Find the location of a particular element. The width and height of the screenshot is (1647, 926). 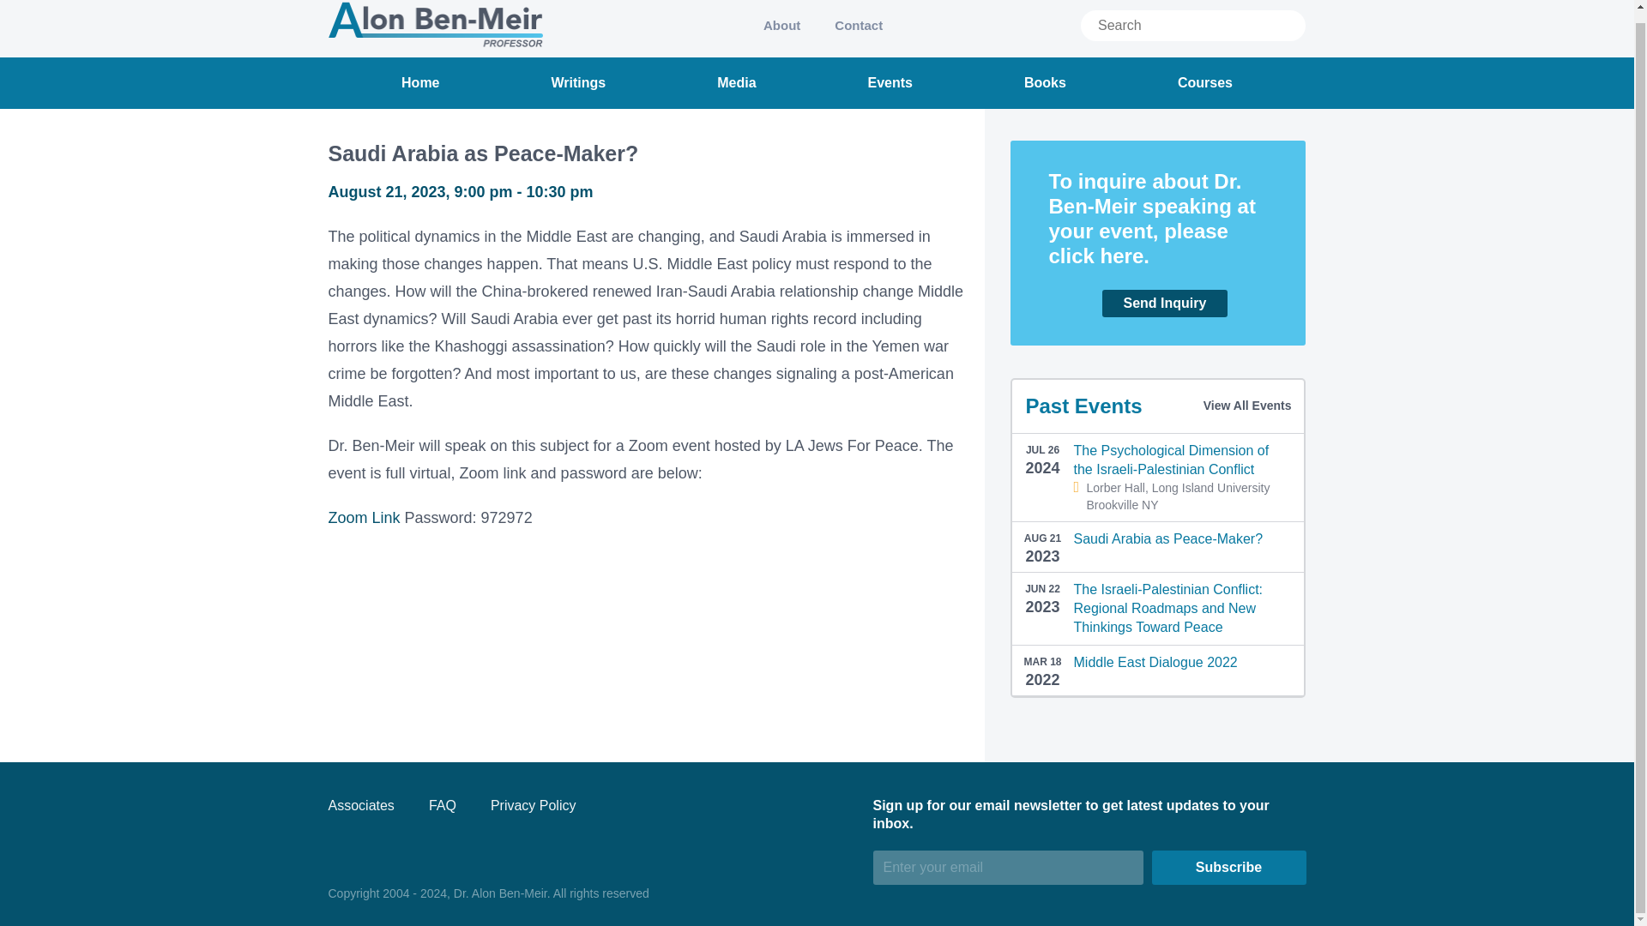

Media is located at coordinates (736, 82).